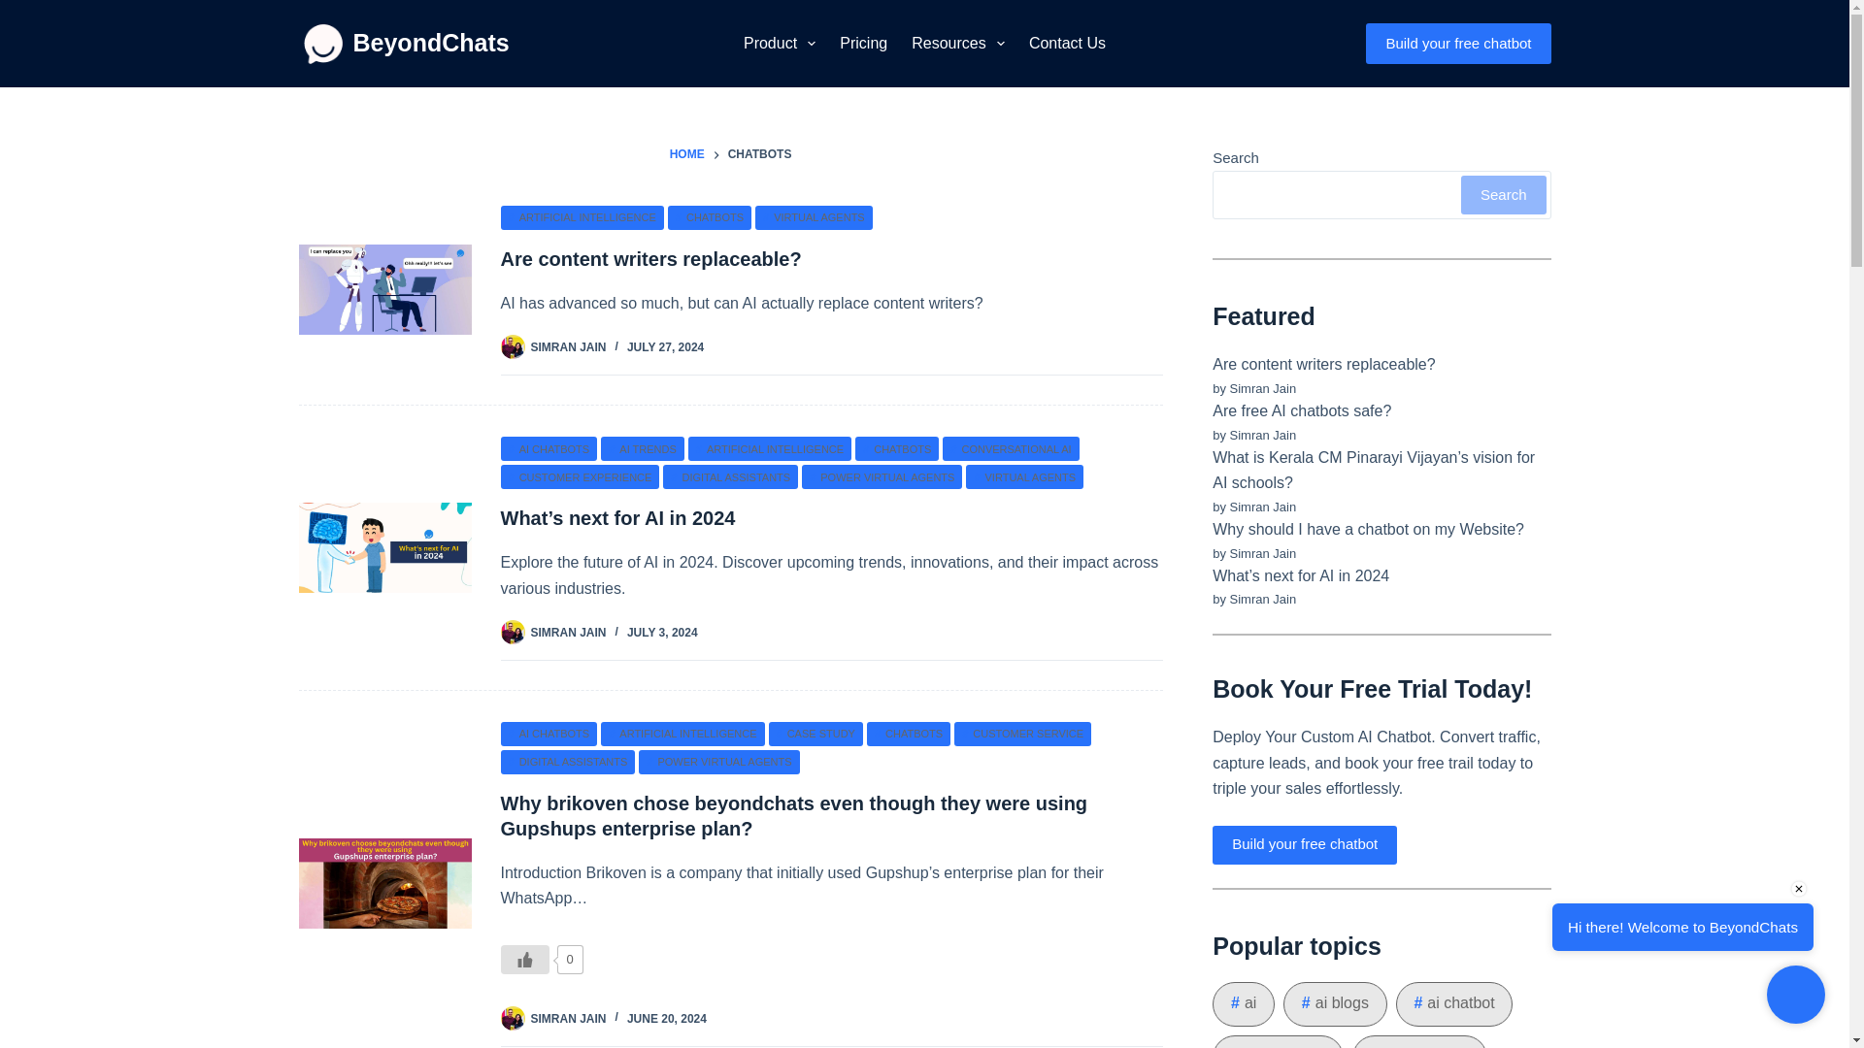  What do you see at coordinates (650, 258) in the screenshot?
I see `Are content writers replaceable?` at bounding box center [650, 258].